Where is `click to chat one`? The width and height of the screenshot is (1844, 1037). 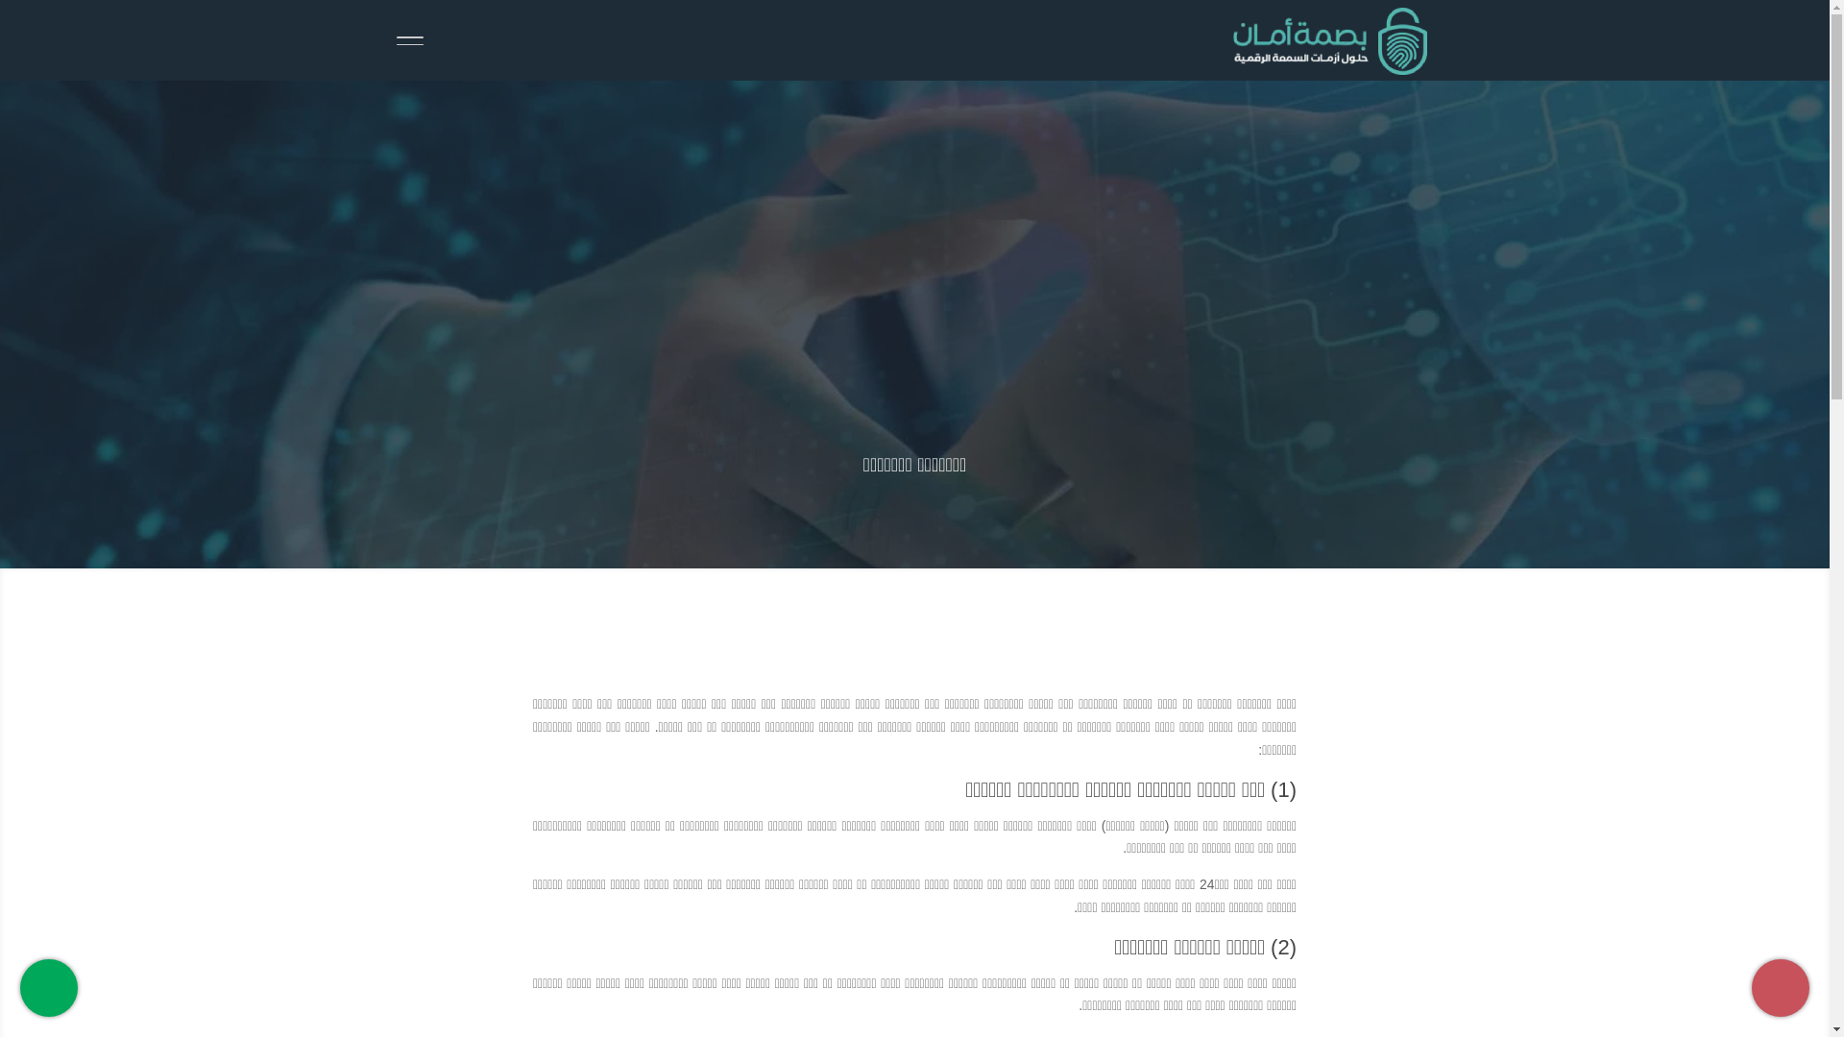 click to chat one is located at coordinates (49, 988).